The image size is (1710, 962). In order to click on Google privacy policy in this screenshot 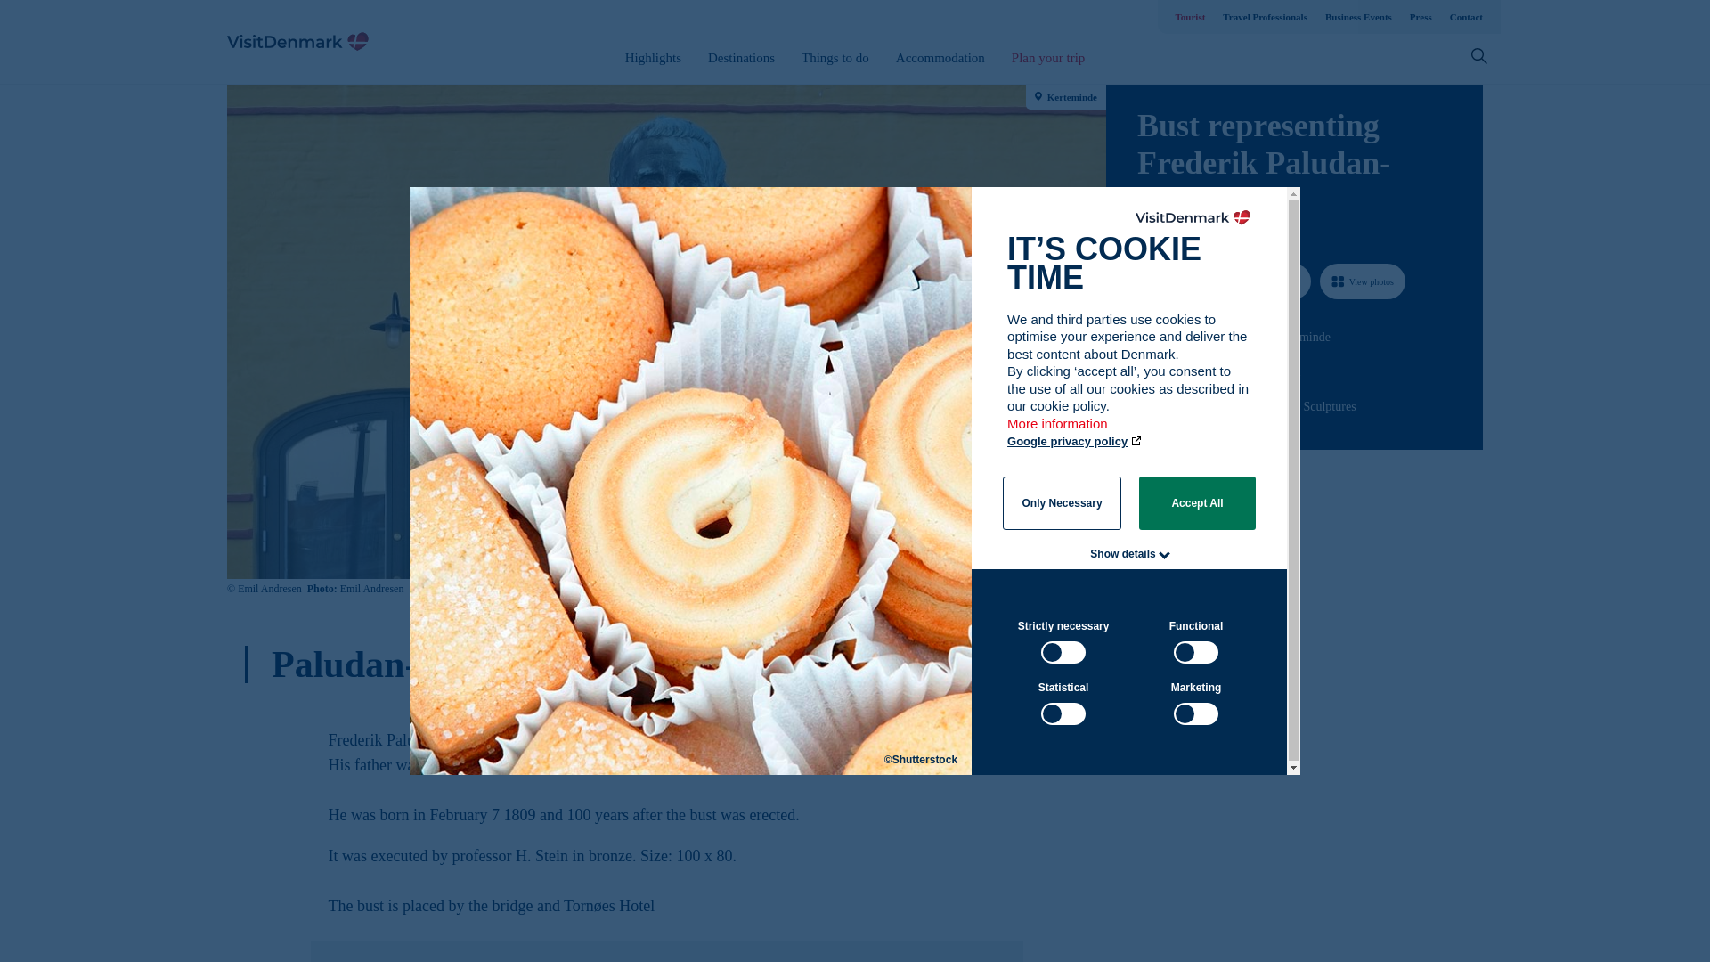, I will do `click(1075, 442)`.